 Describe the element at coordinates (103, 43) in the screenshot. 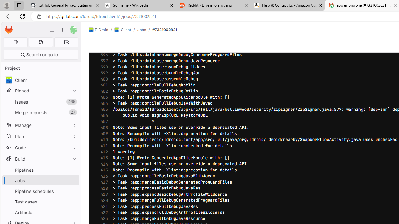

I see `394` at that location.